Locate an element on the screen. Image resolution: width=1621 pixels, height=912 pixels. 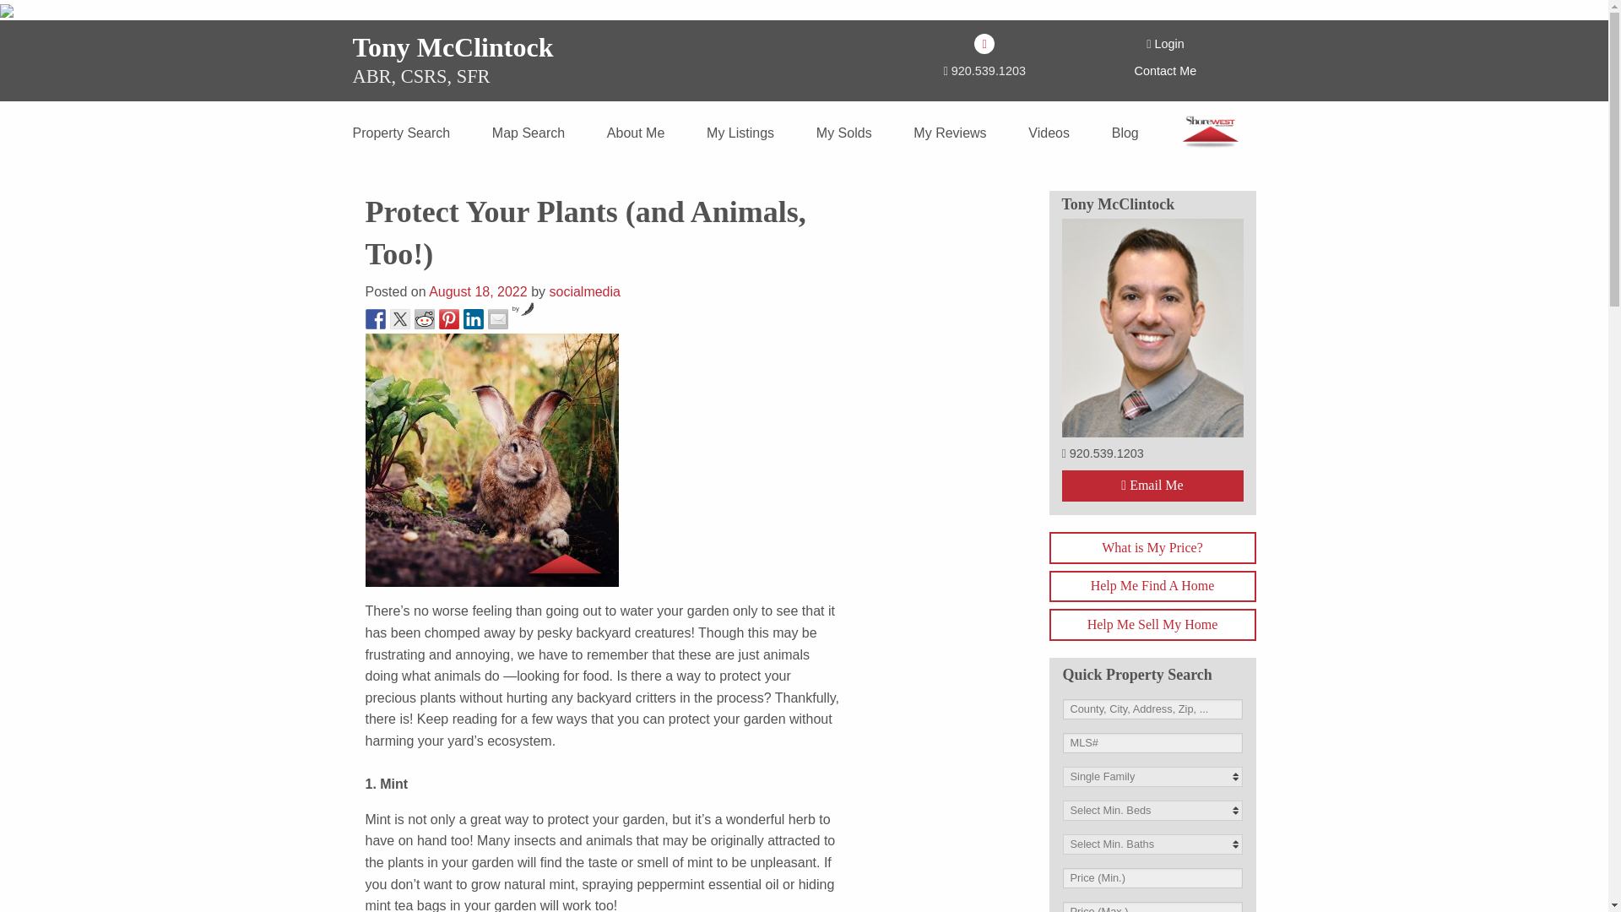
9:19 am is located at coordinates (478, 291).